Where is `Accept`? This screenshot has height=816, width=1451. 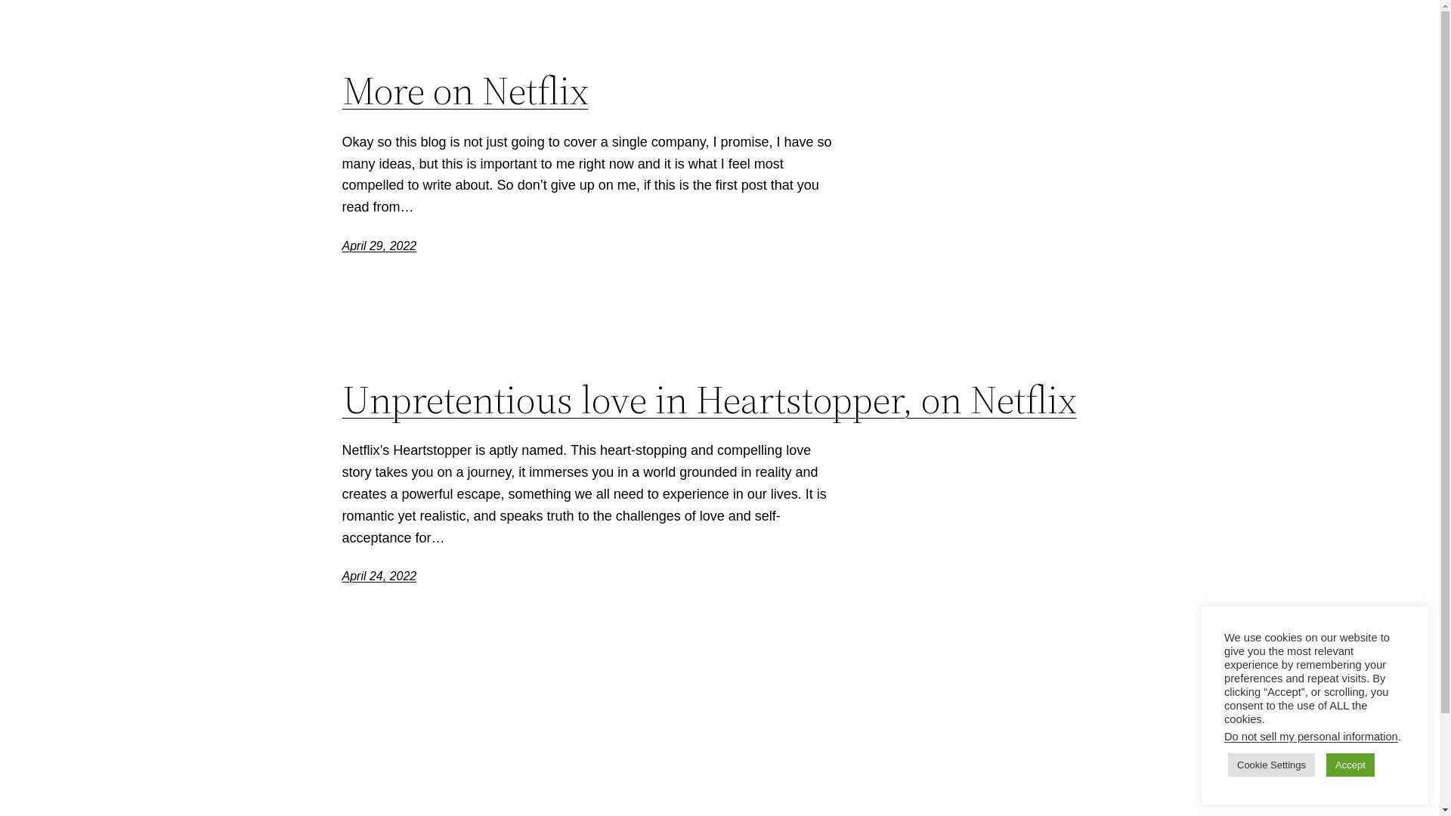 Accept is located at coordinates (1350, 765).